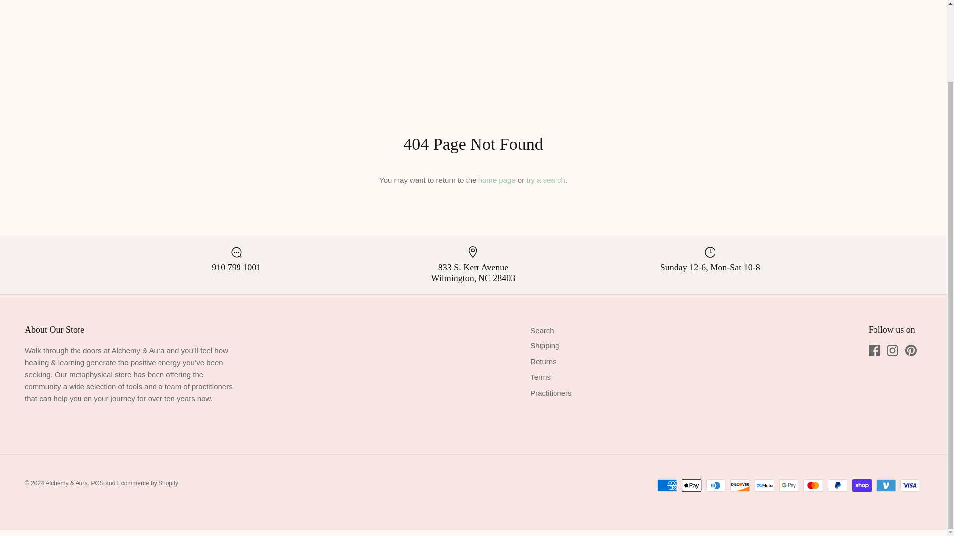  Describe the element at coordinates (789, 485) in the screenshot. I see `Google Pay` at that location.